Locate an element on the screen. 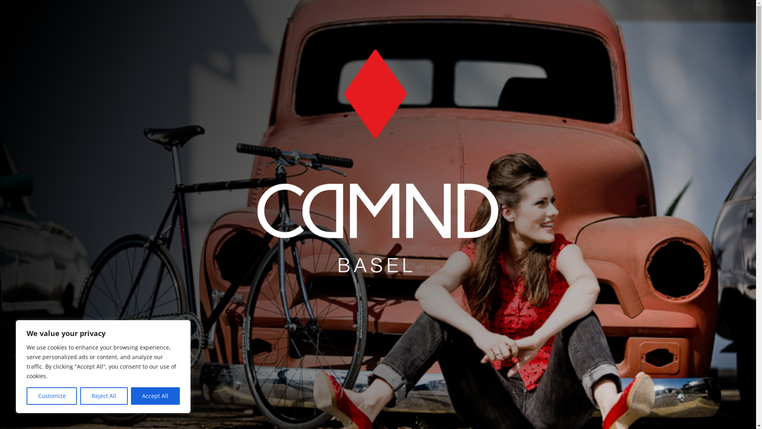 Image resolution: width=762 pixels, height=429 pixels. Accept All is located at coordinates (156, 396).